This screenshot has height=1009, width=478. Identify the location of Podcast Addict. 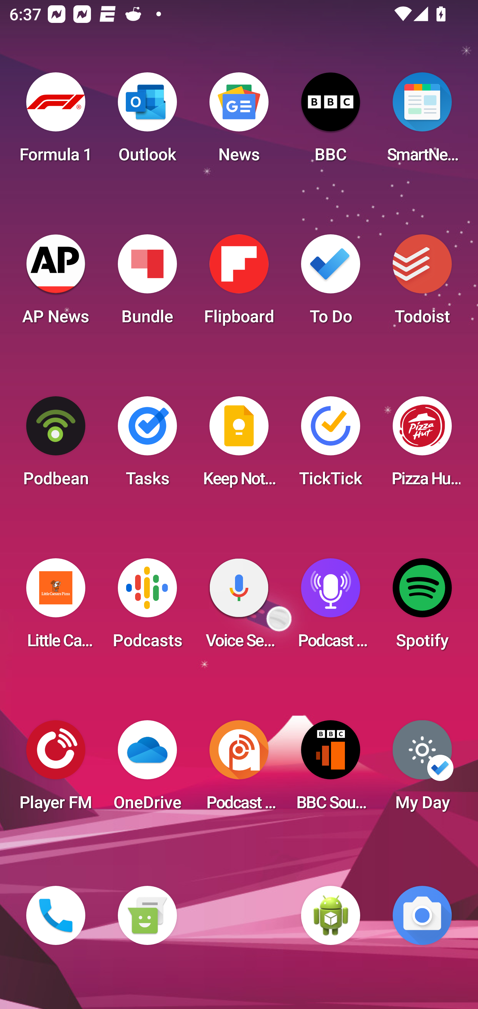
(239, 769).